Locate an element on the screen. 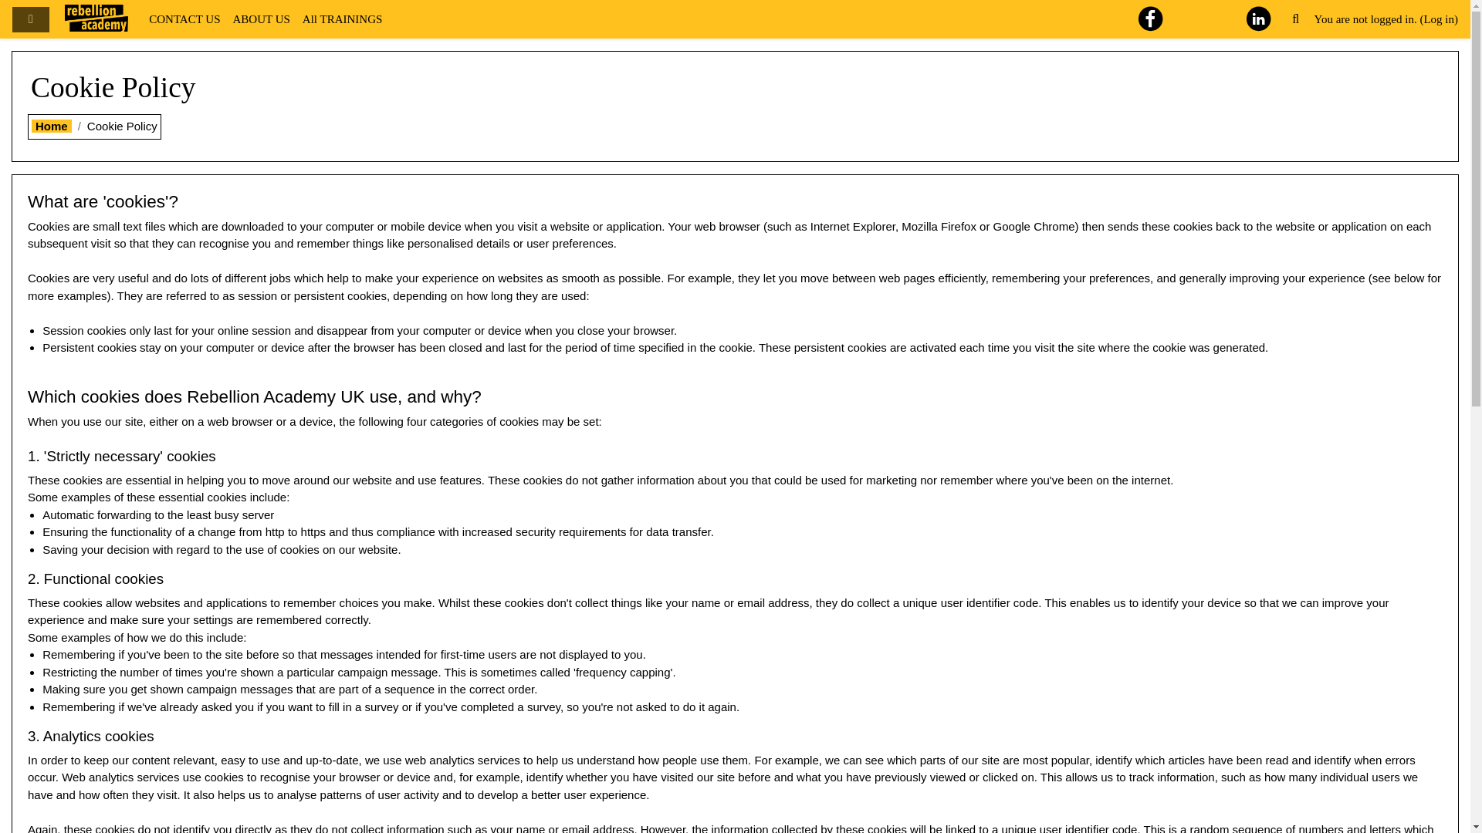 This screenshot has height=833, width=1482. CONTACT US is located at coordinates (184, 19).